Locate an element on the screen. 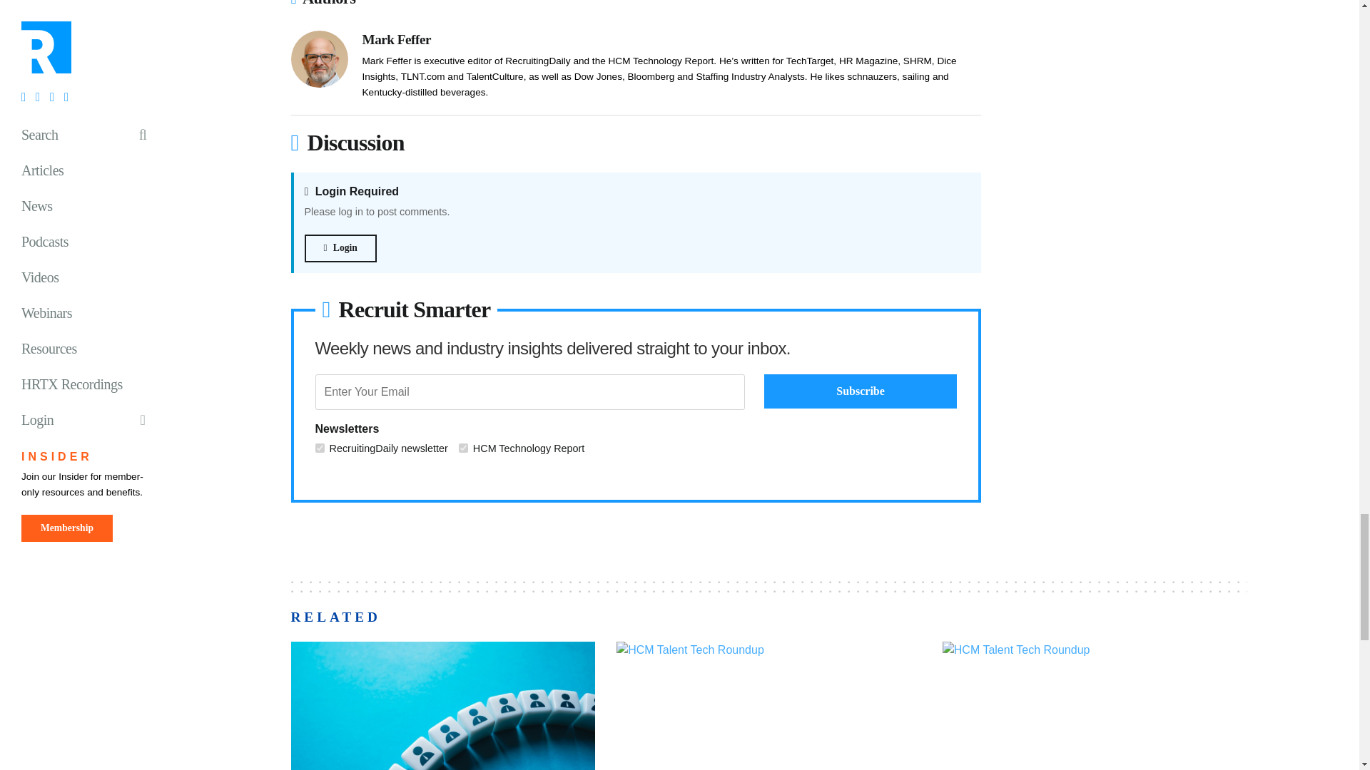 Image resolution: width=1370 pixels, height=770 pixels. Subscribe is located at coordinates (861, 391).